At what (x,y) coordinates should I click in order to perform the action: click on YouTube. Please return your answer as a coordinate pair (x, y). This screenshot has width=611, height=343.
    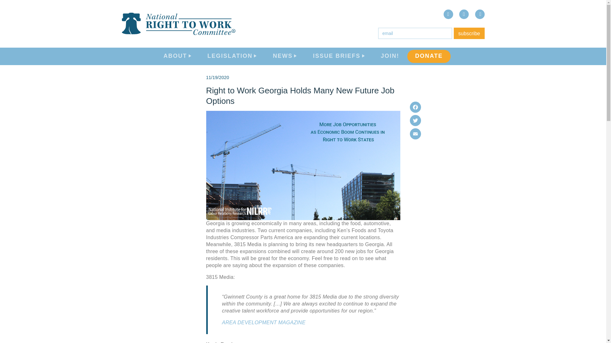
    Looking at the image, I should click on (479, 14).